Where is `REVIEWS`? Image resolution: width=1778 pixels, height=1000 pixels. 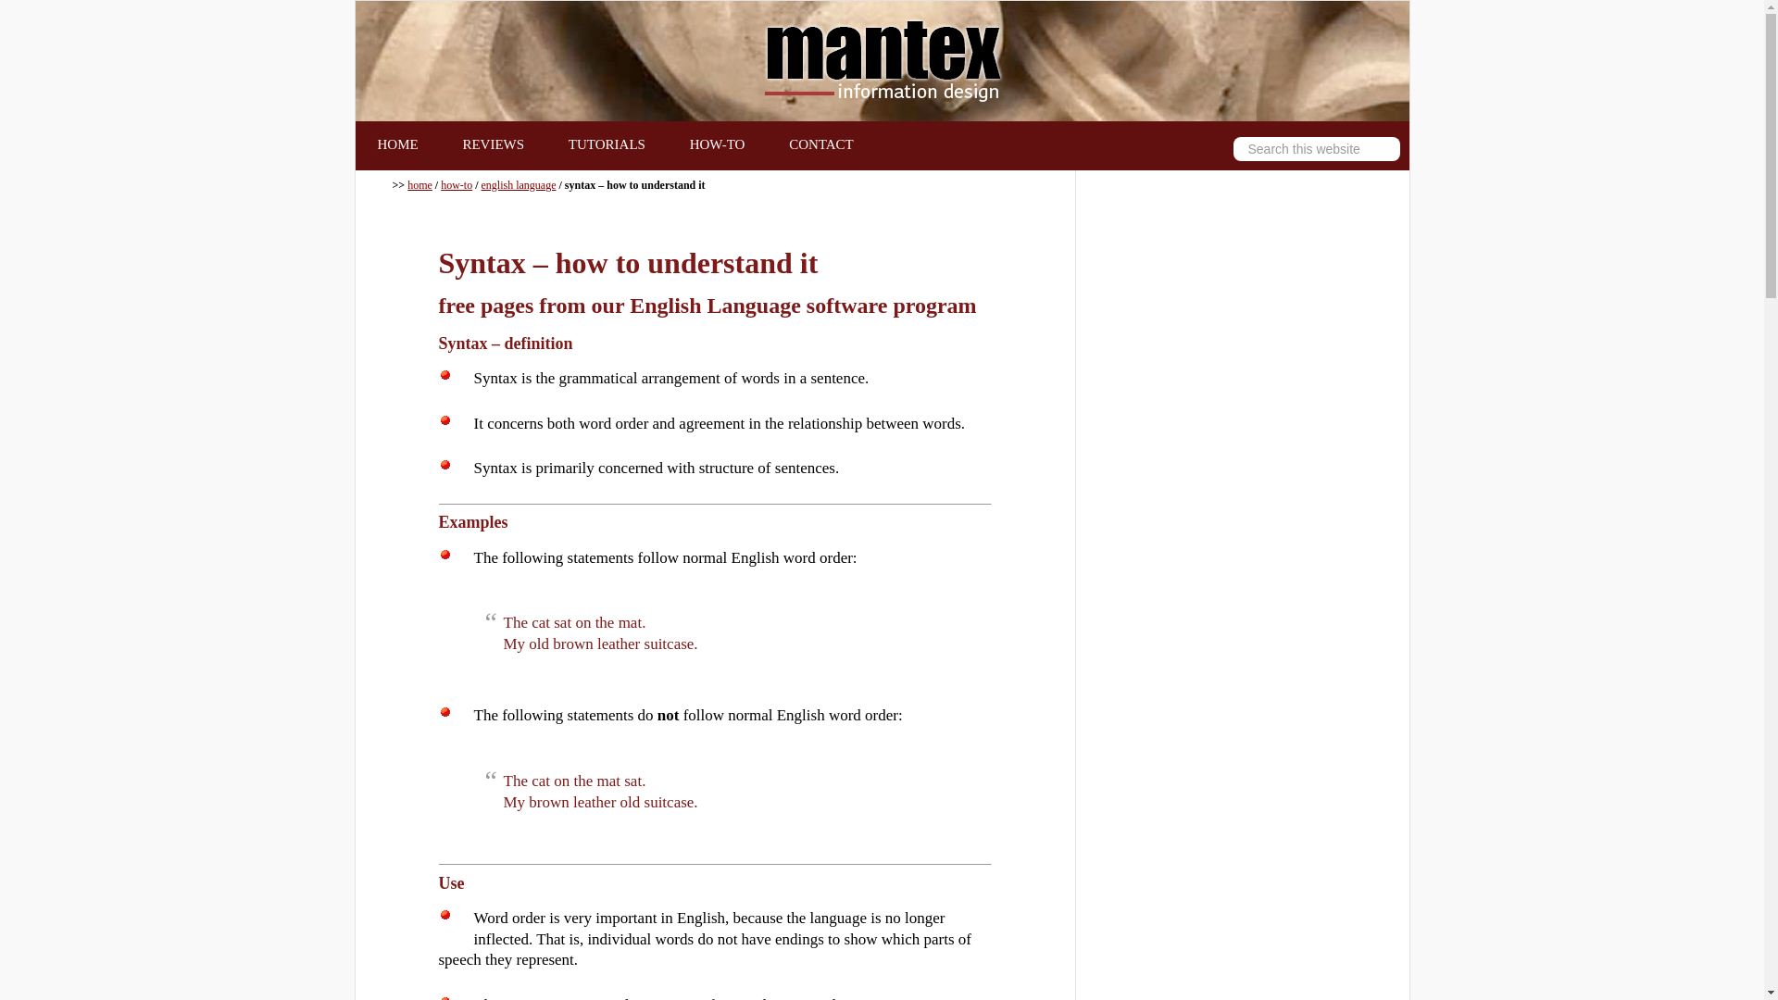
REVIEWS is located at coordinates (493, 144).